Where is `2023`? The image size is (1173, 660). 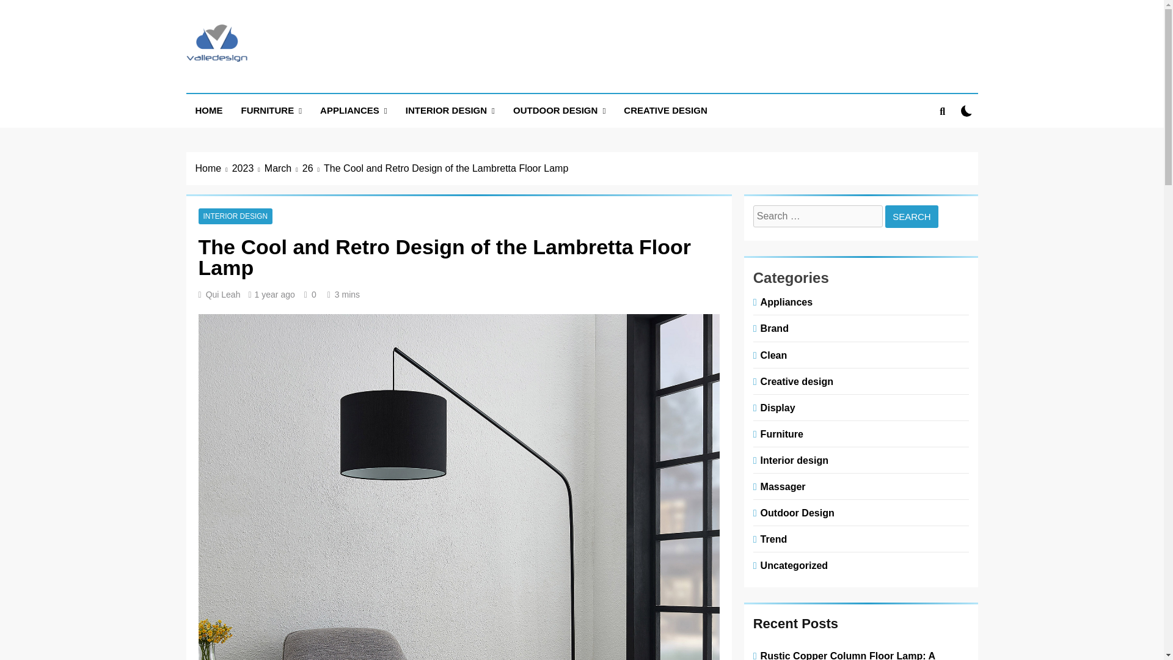
2023 is located at coordinates (248, 169).